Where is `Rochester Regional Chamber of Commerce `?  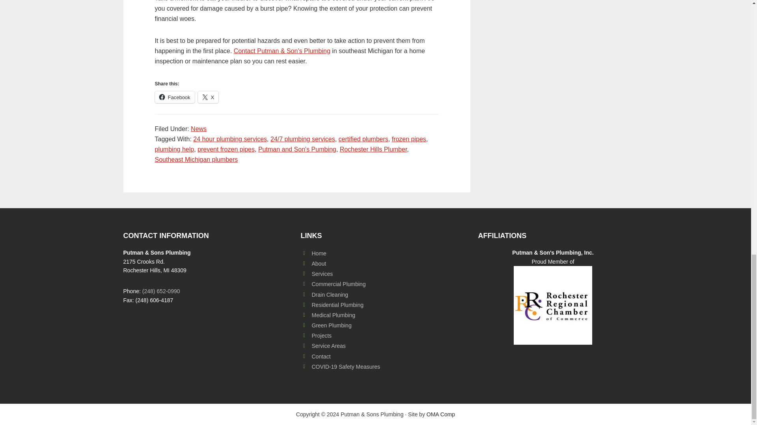 Rochester Regional Chamber of Commerce  is located at coordinates (553, 305).